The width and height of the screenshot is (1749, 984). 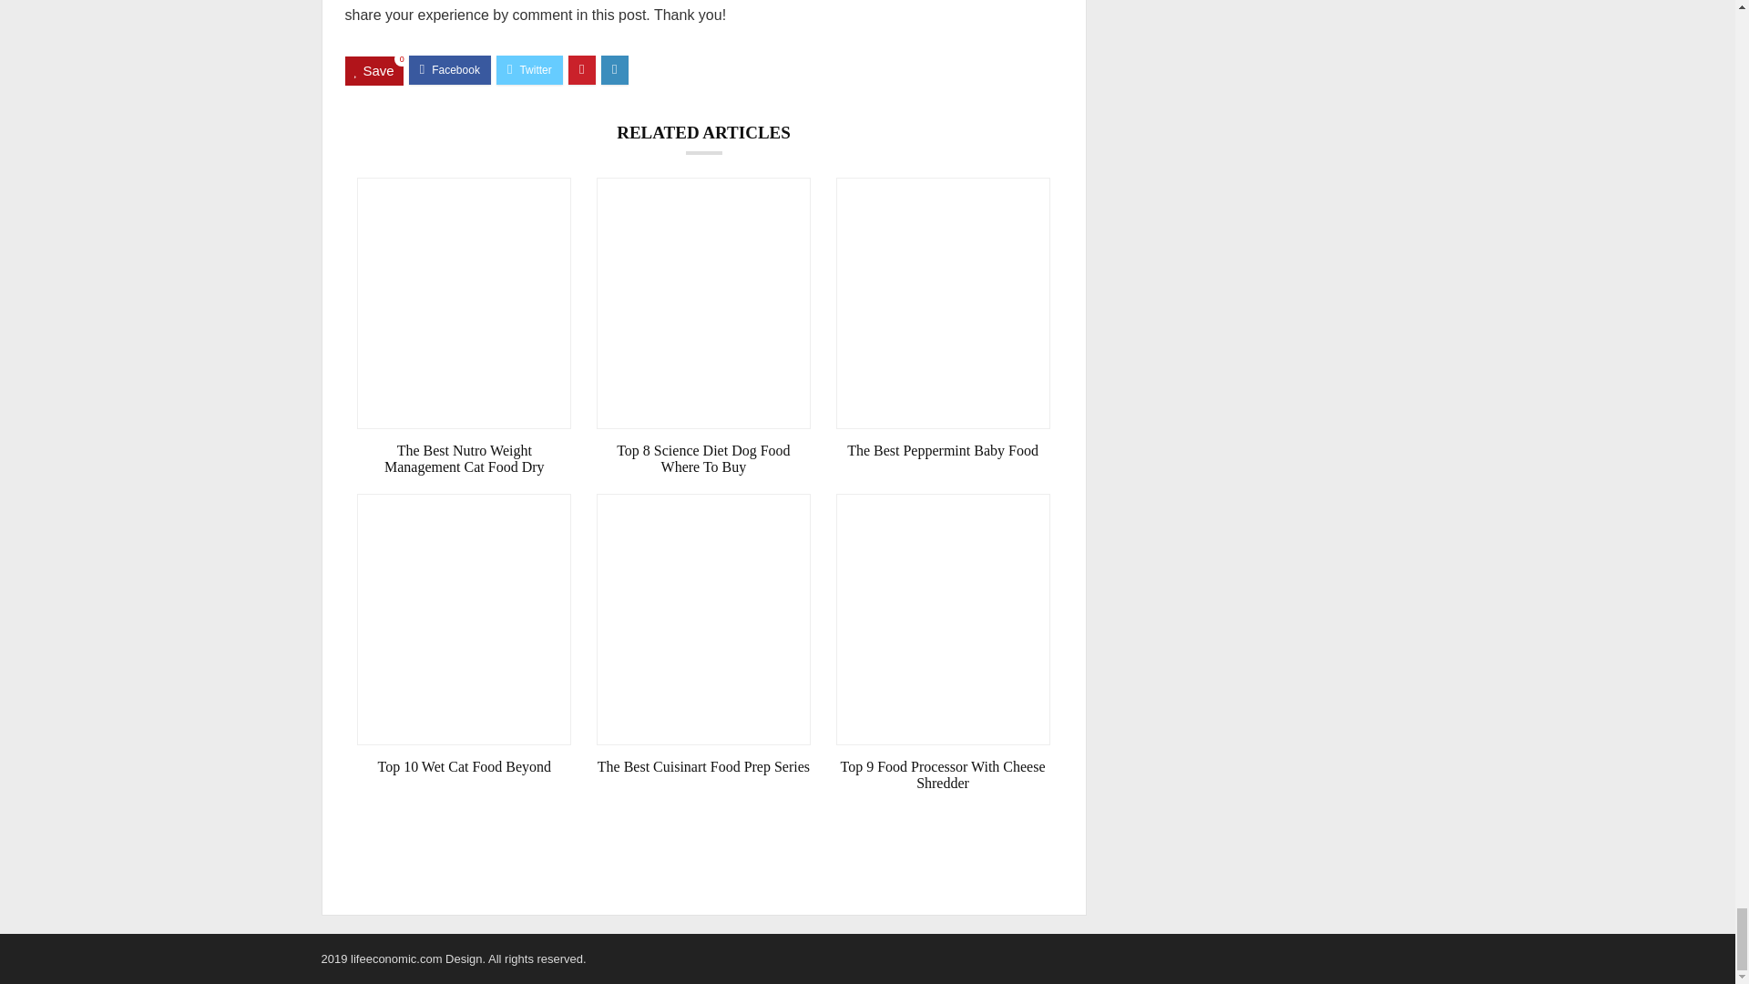 What do you see at coordinates (703, 459) in the screenshot?
I see `Top 8 Science Diet Dog Food Where To Buy` at bounding box center [703, 459].